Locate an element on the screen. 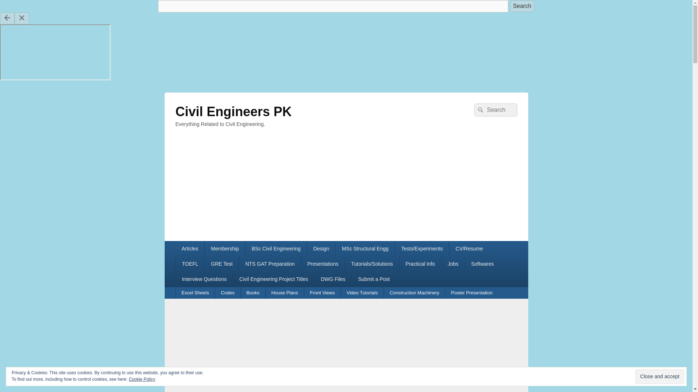 The height and width of the screenshot is (392, 698). Search for: is located at coordinates (495, 110).